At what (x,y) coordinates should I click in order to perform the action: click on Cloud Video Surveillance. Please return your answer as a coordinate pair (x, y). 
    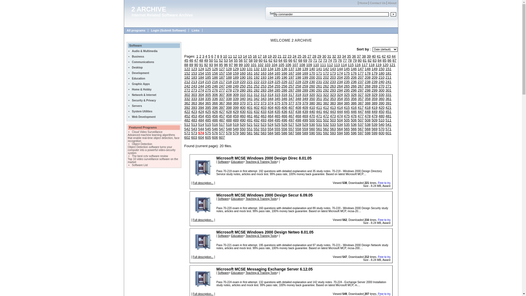
    Looking at the image, I should click on (147, 132).